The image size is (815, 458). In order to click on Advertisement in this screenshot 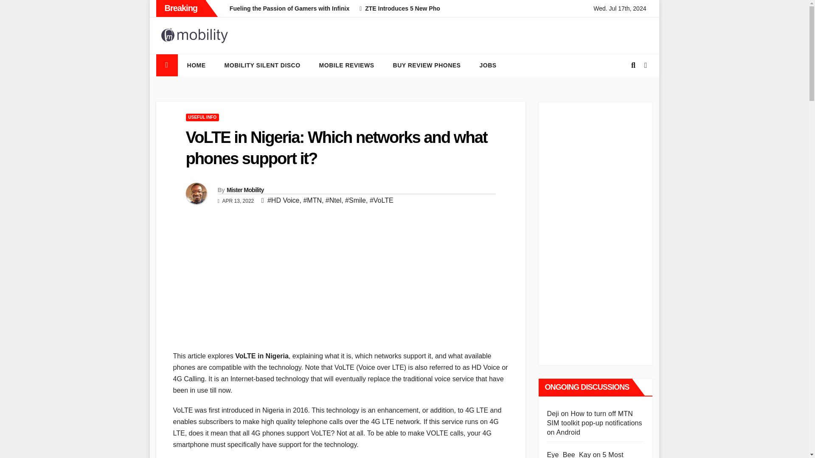, I will do `click(340, 291)`.